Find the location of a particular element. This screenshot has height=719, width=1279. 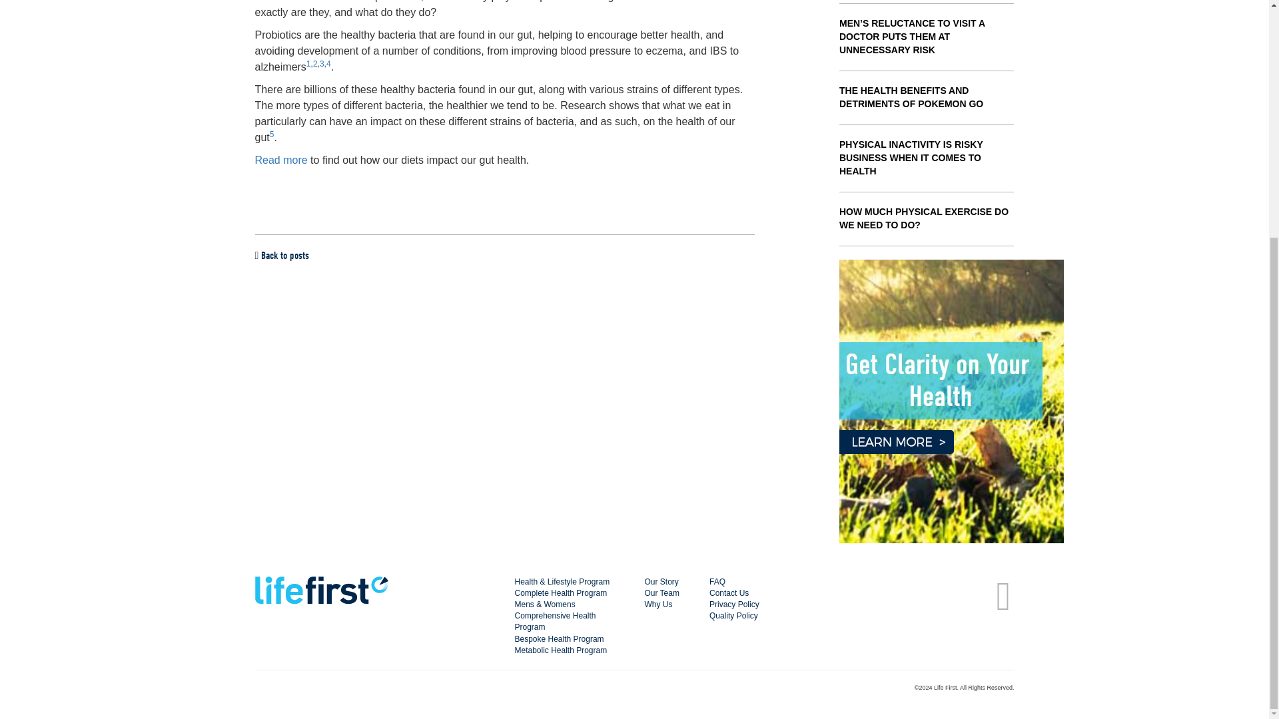

The health benefits and detriments of Pokemon Go is located at coordinates (911, 97).